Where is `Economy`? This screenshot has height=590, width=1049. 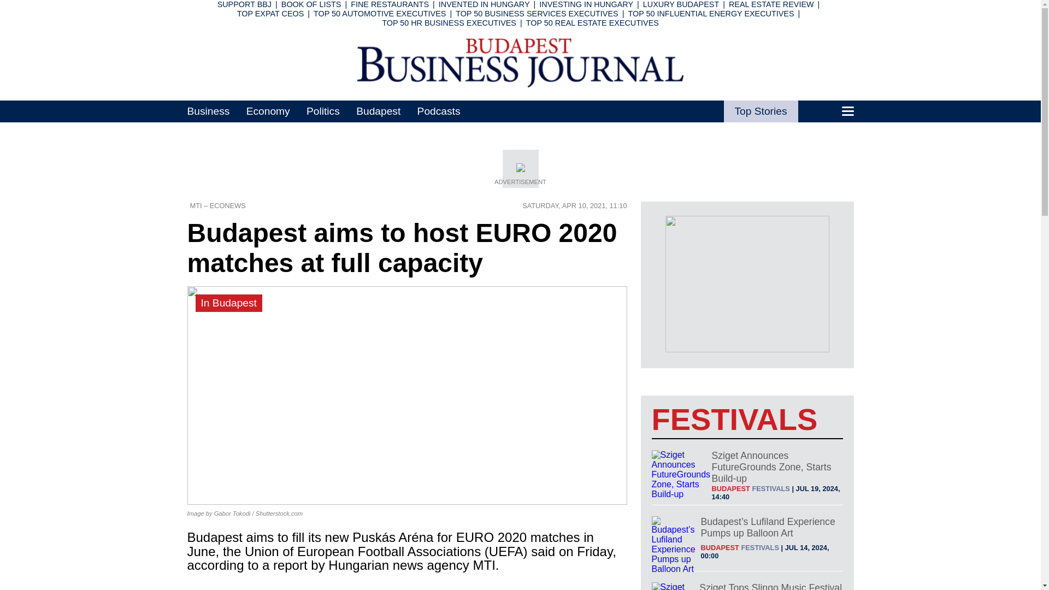
Economy is located at coordinates (268, 111).